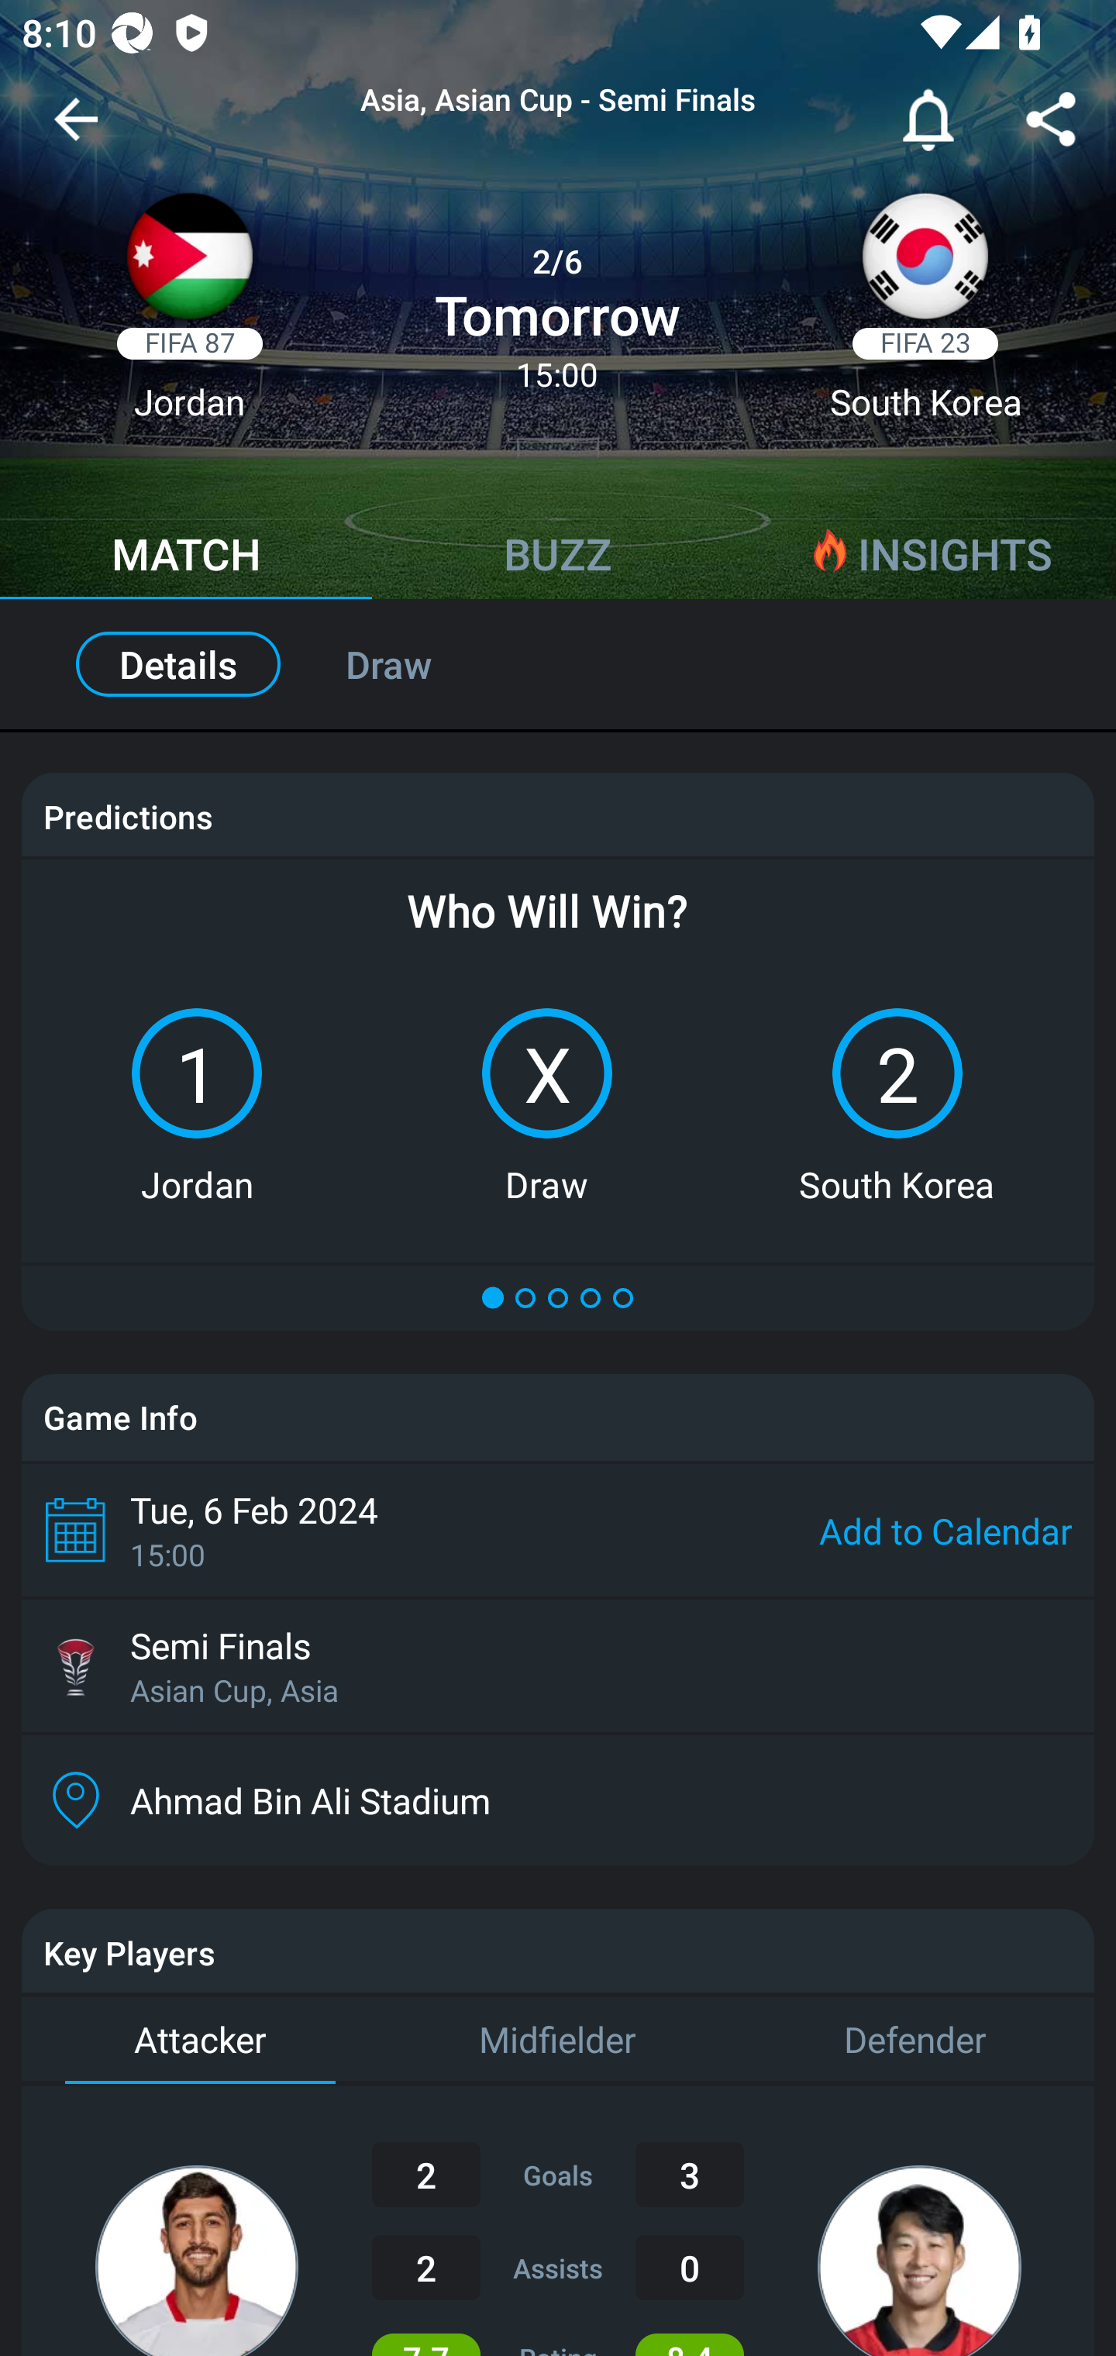 The width and height of the screenshot is (1116, 2356). What do you see at coordinates (197, 1073) in the screenshot?
I see `1` at bounding box center [197, 1073].